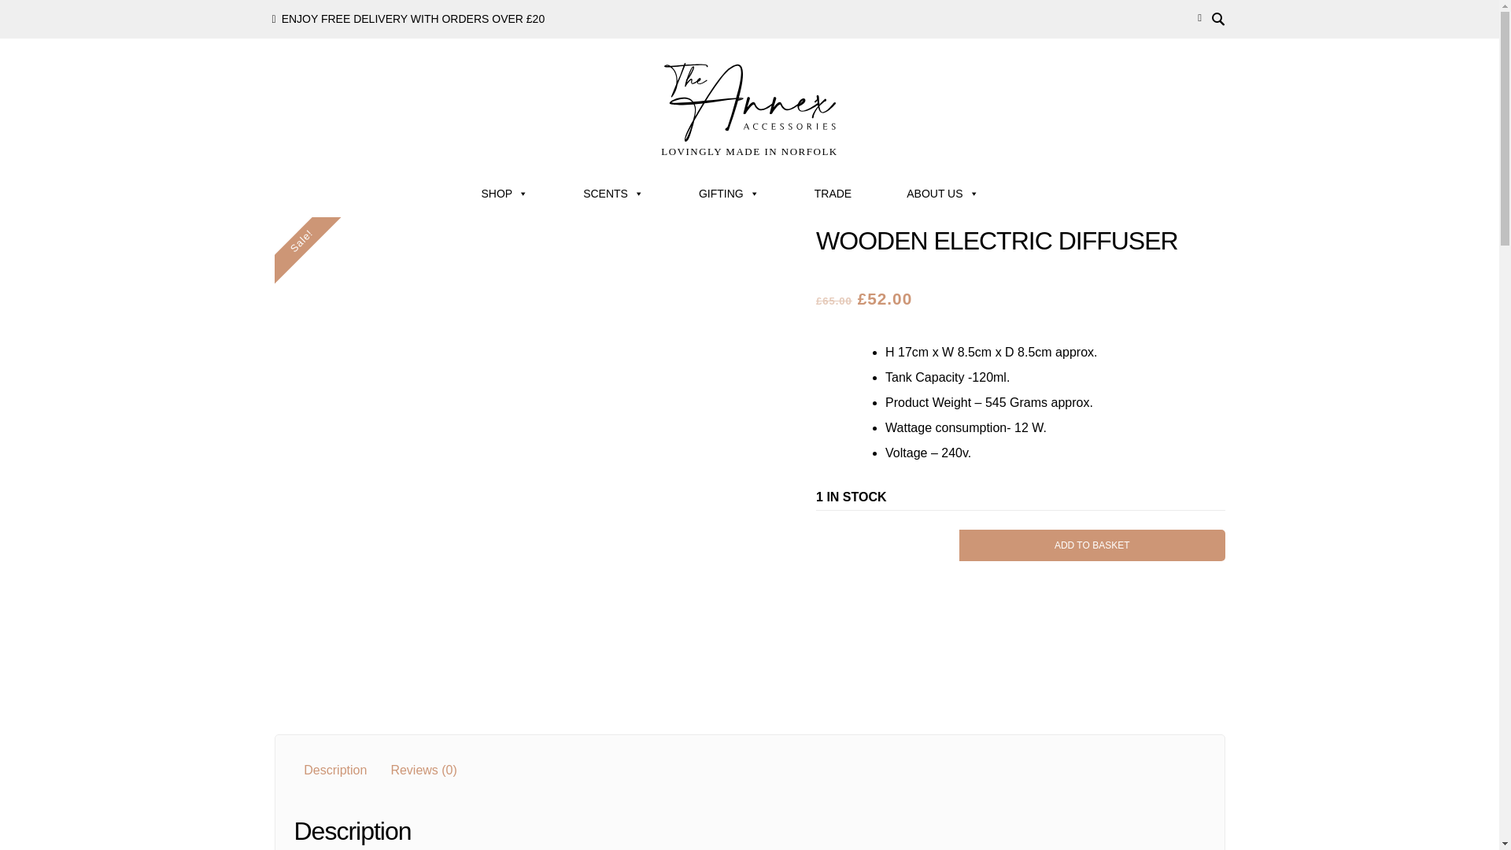 Image resolution: width=1511 pixels, height=850 pixels. I want to click on annex-black-logo, so click(749, 102).